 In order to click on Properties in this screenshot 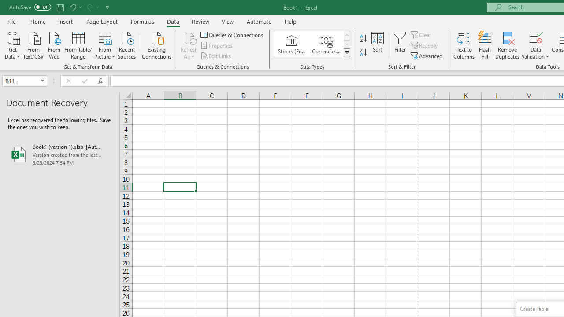, I will do `click(217, 46)`.